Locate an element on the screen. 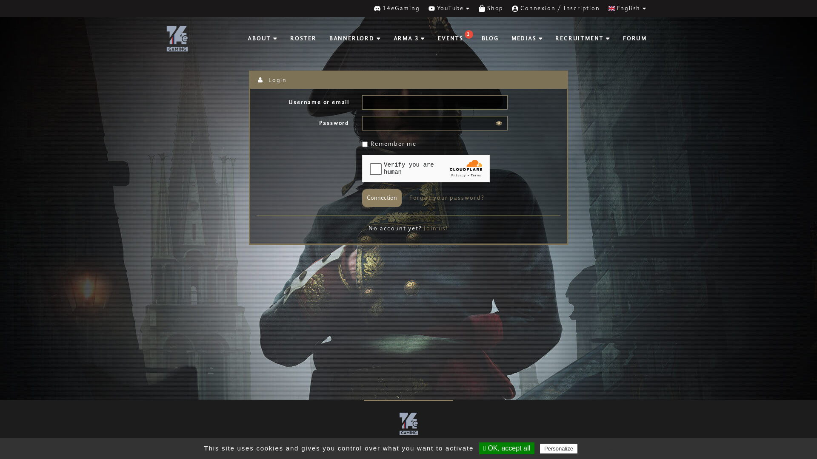 The image size is (817, 459). ROSTER is located at coordinates (303, 39).